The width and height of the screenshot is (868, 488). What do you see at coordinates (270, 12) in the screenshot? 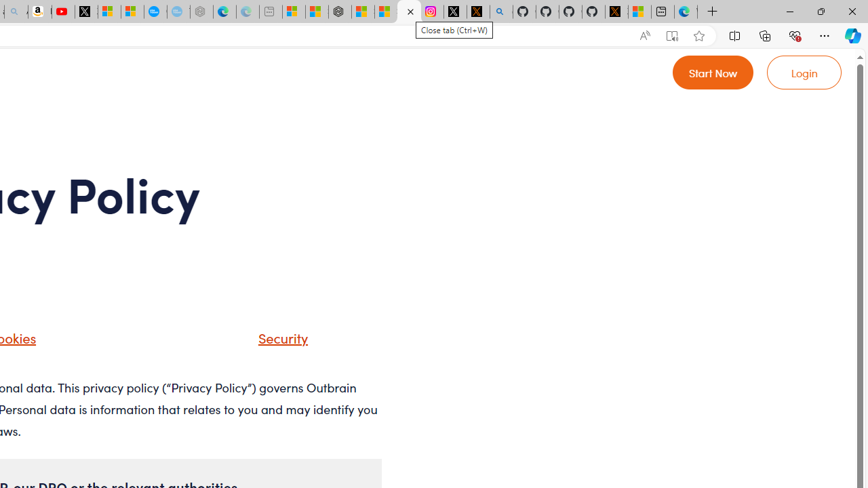
I see `New tab - Sleeping` at bounding box center [270, 12].